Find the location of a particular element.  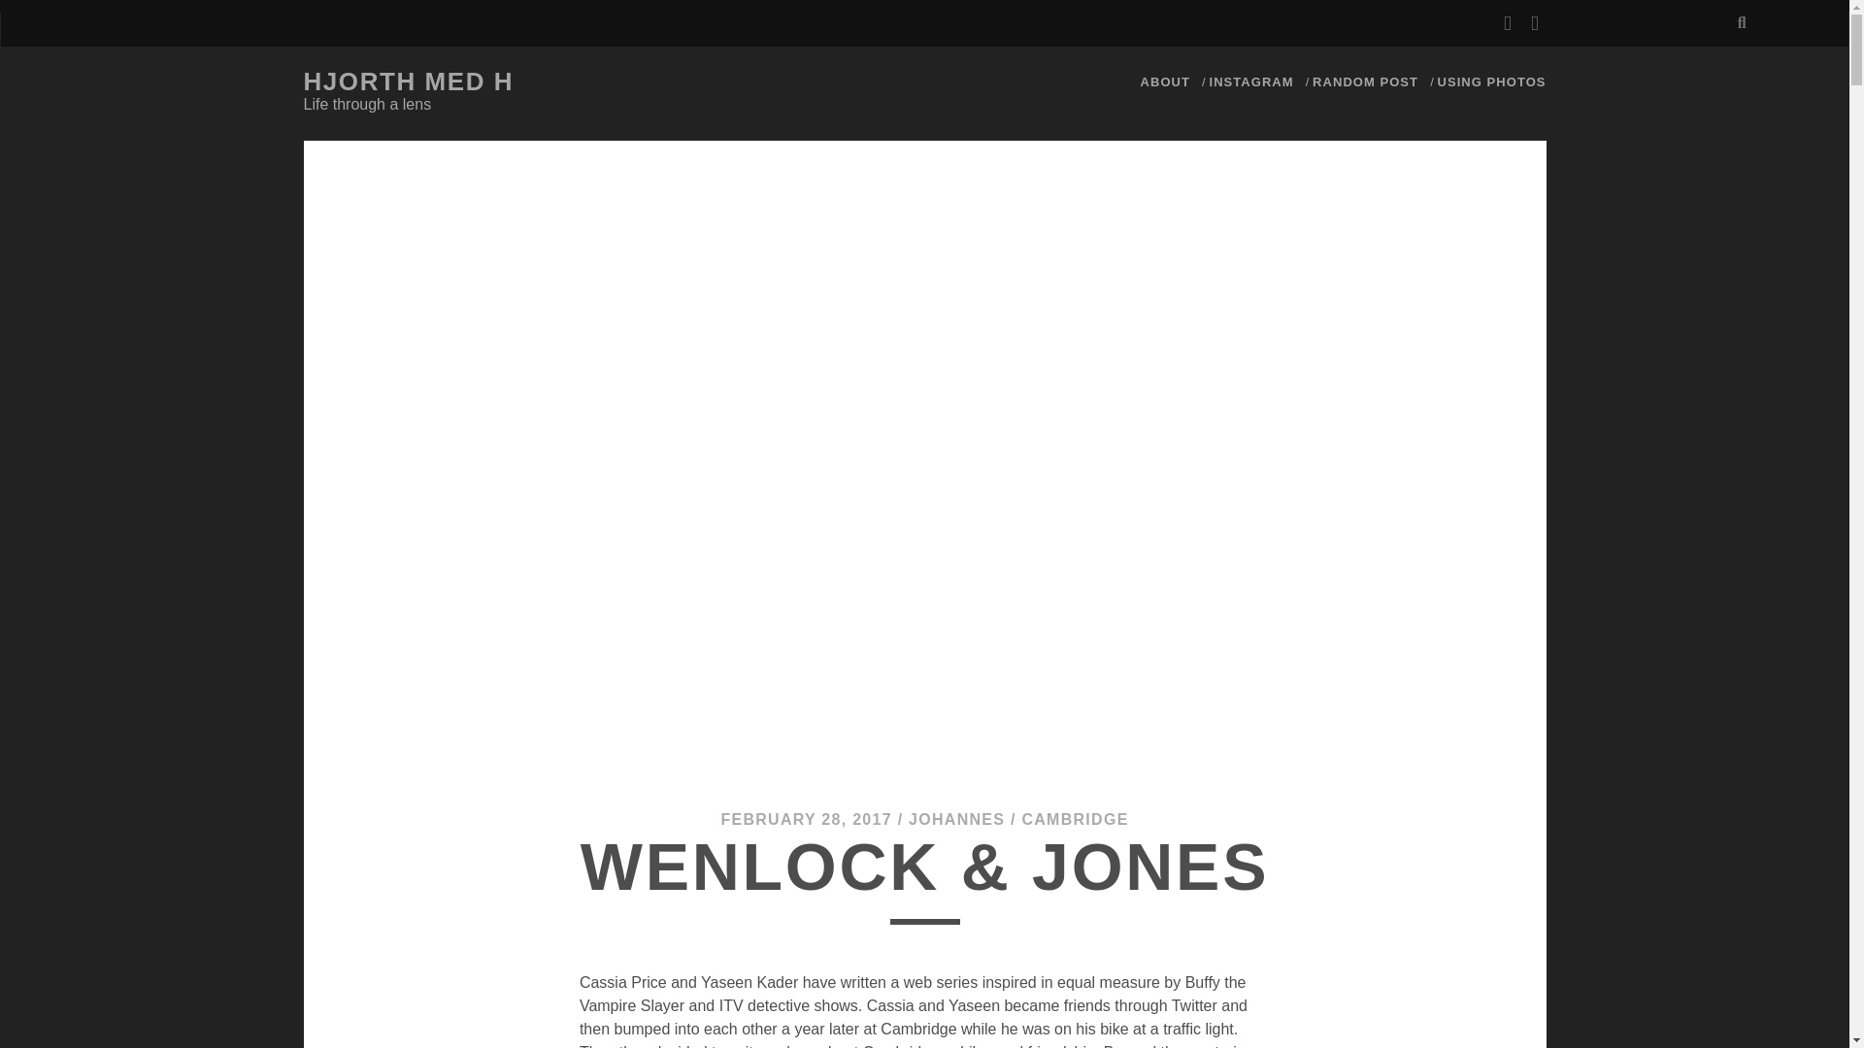

Posts by Johannes is located at coordinates (956, 819).